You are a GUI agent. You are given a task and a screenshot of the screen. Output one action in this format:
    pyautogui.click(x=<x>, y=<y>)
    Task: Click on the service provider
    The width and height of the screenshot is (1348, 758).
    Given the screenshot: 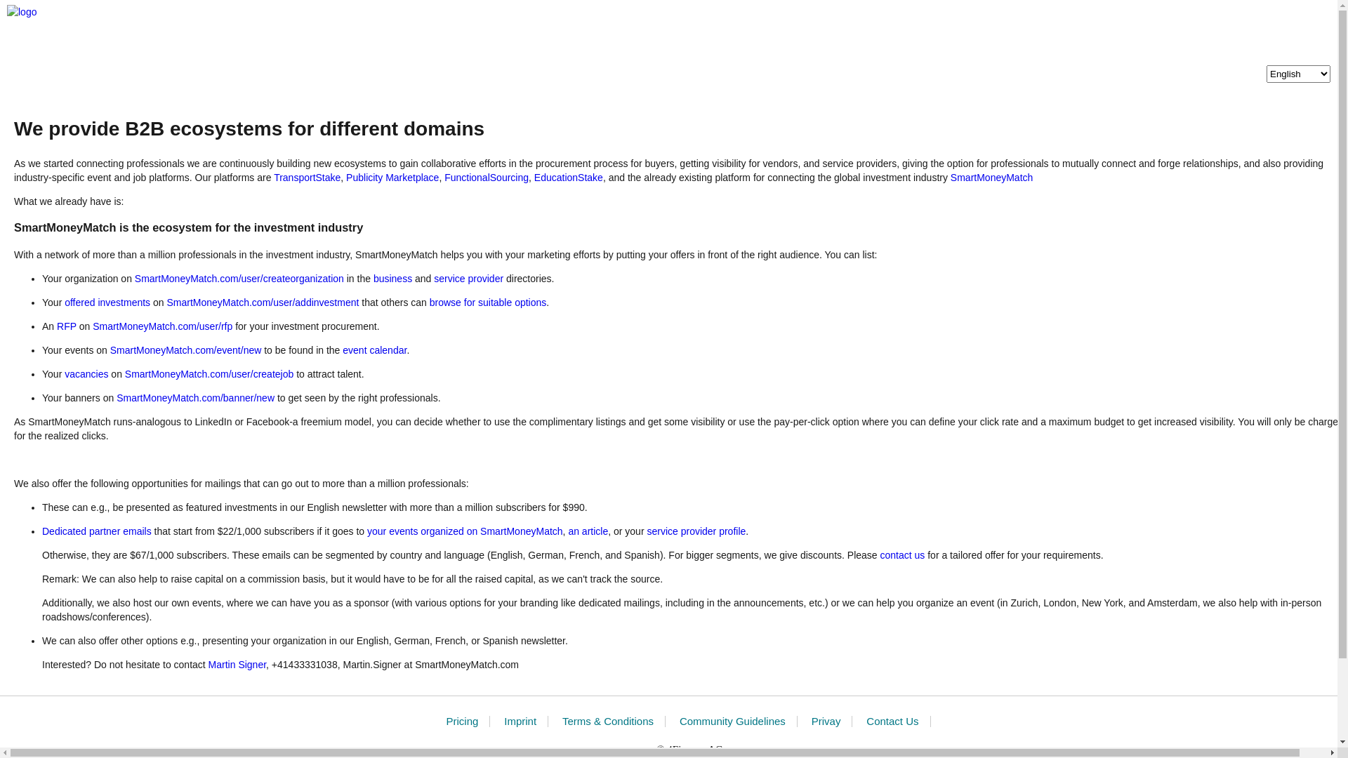 What is the action you would take?
    pyautogui.click(x=469, y=279)
    